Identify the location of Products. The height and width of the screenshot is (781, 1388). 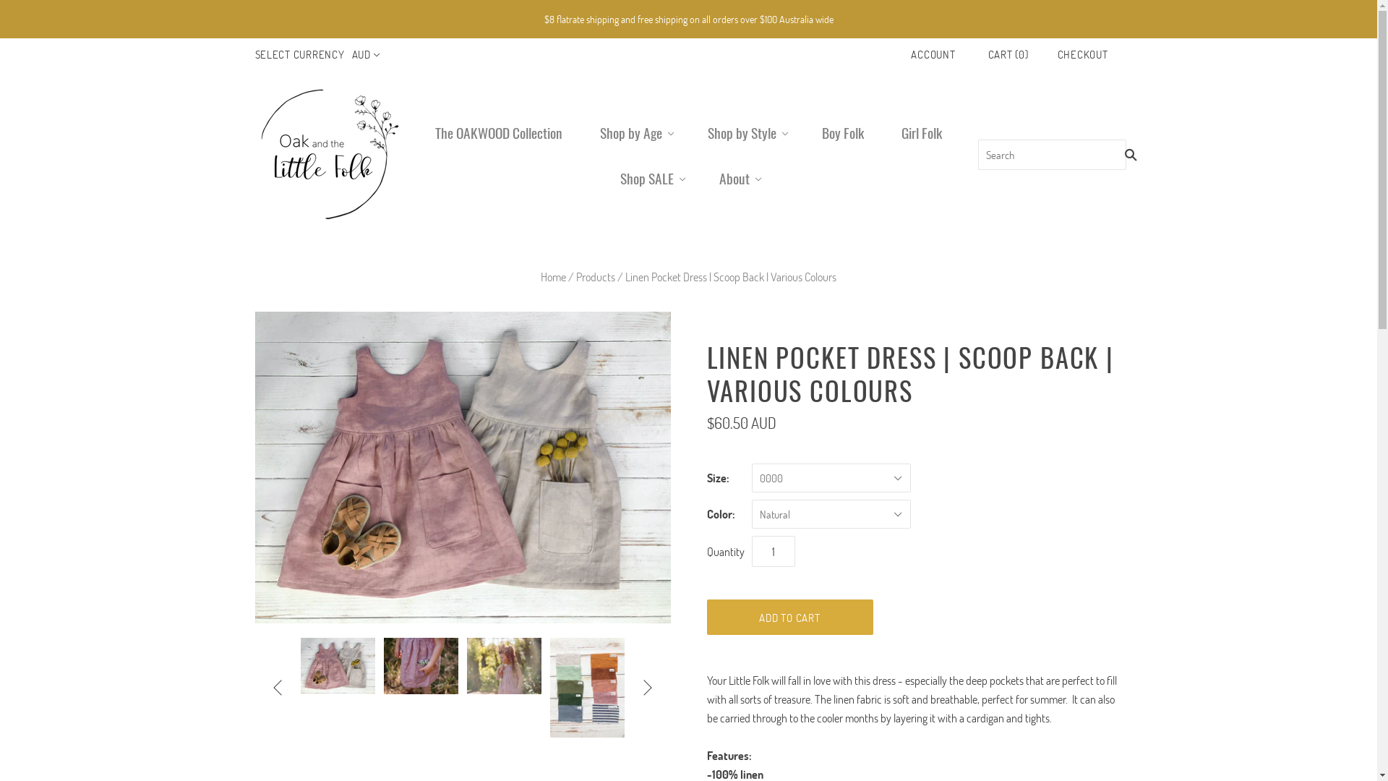
(596, 276).